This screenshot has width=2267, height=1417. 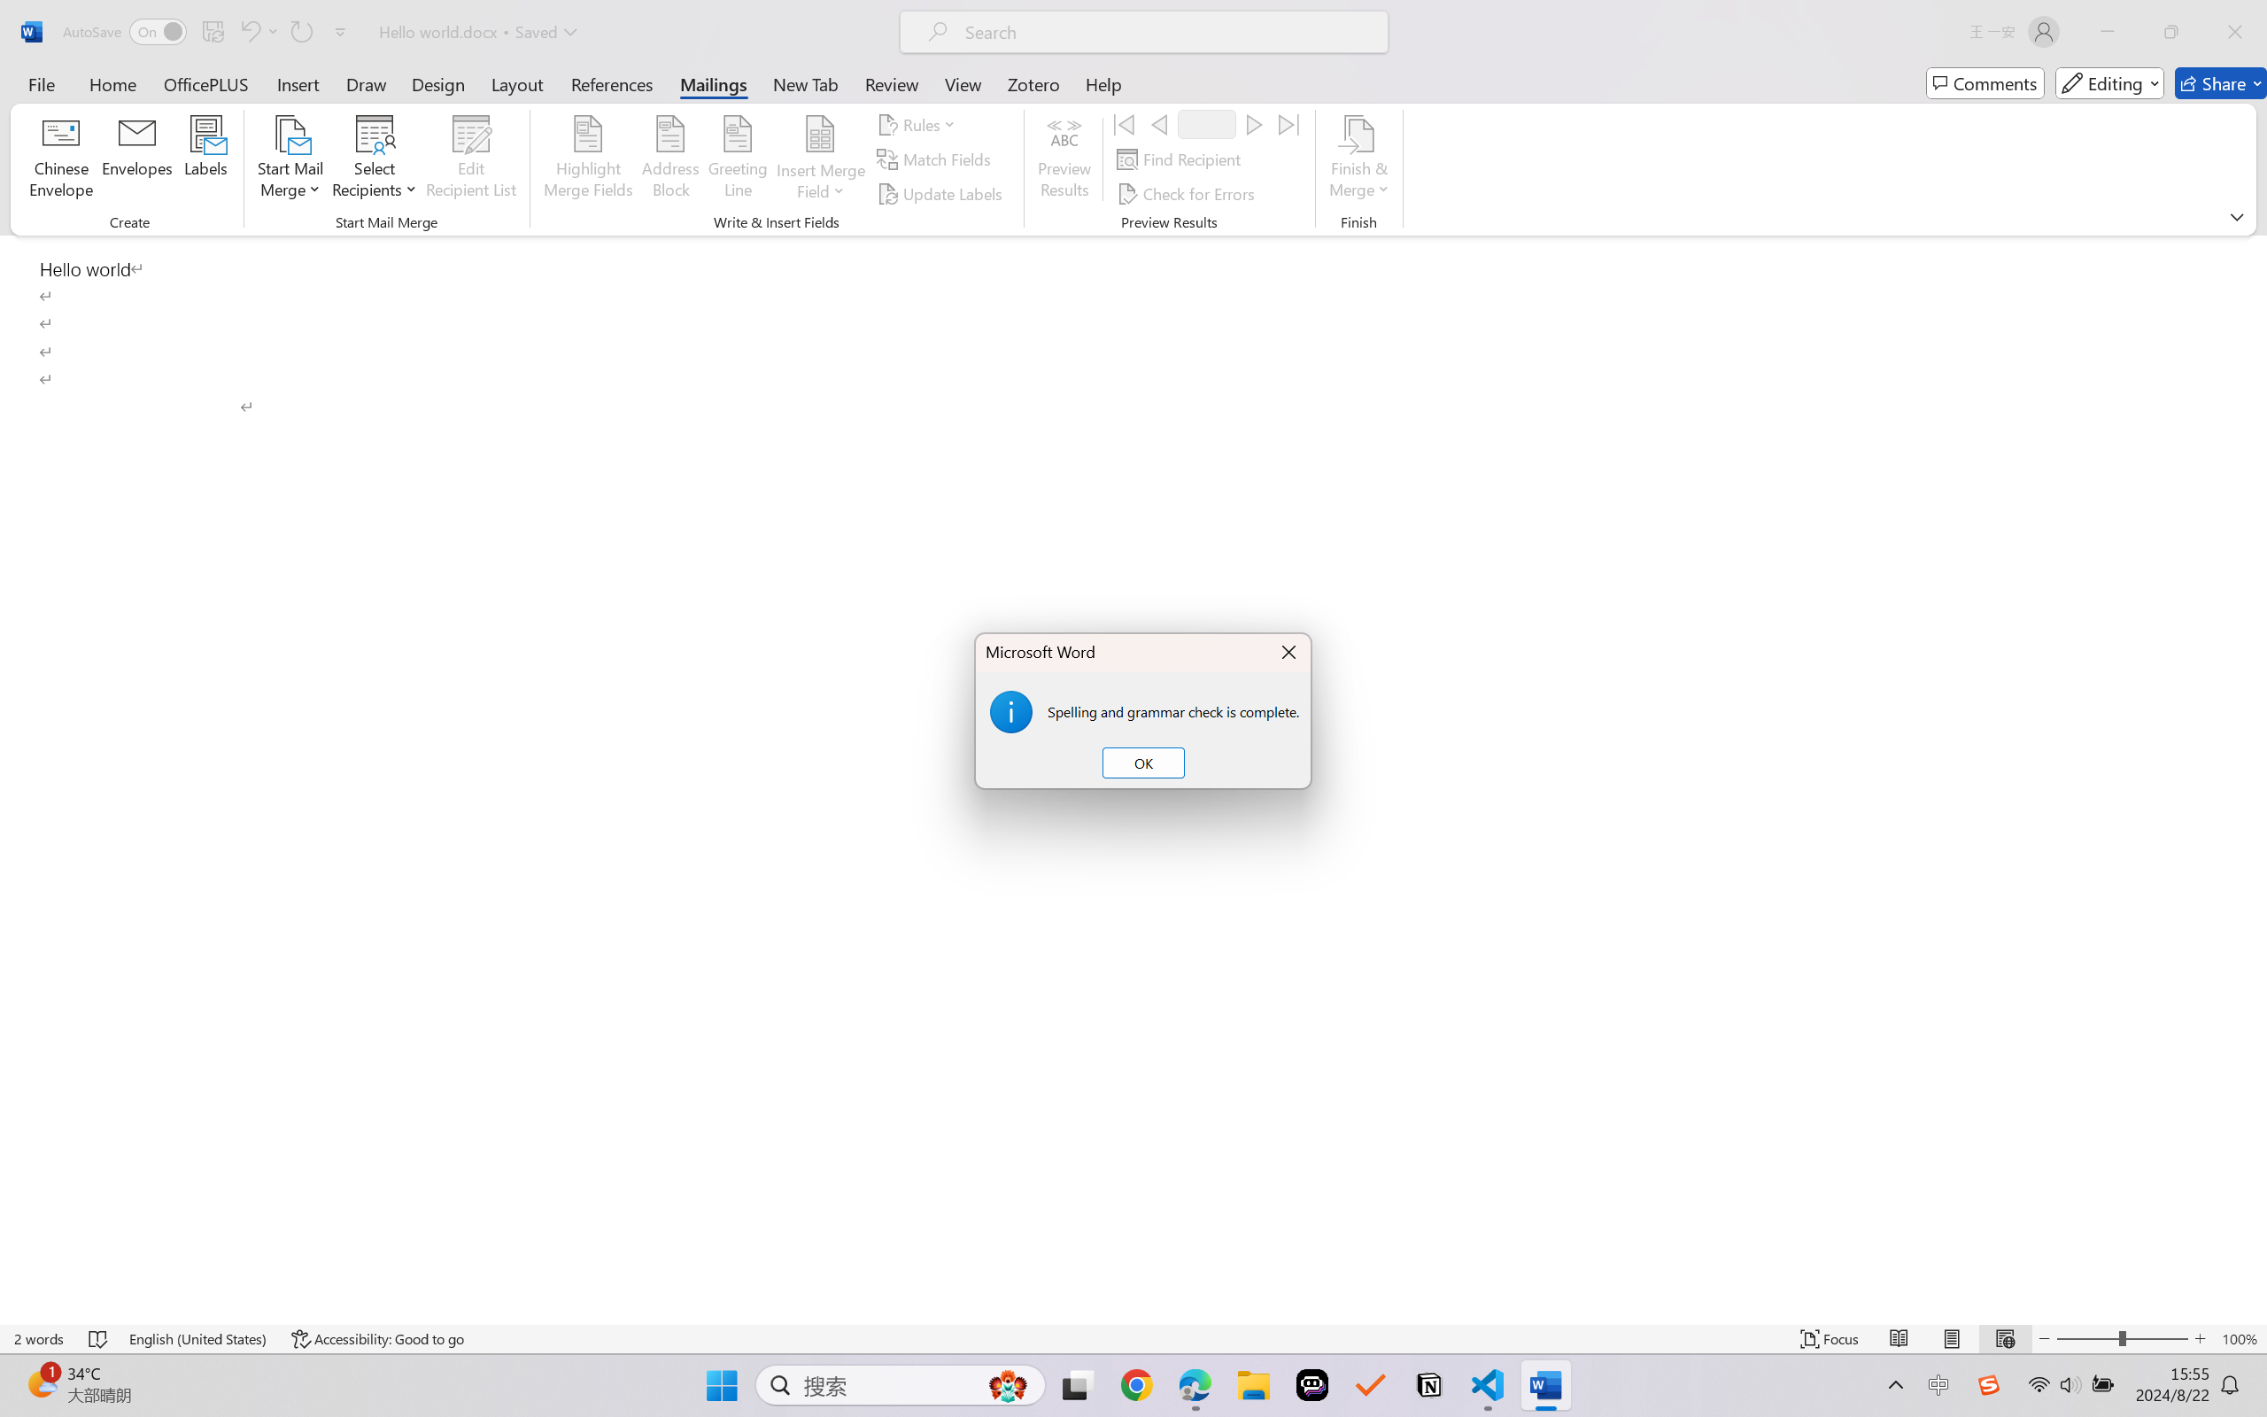 What do you see at coordinates (589, 159) in the screenshot?
I see `Highlight Merge Fields` at bounding box center [589, 159].